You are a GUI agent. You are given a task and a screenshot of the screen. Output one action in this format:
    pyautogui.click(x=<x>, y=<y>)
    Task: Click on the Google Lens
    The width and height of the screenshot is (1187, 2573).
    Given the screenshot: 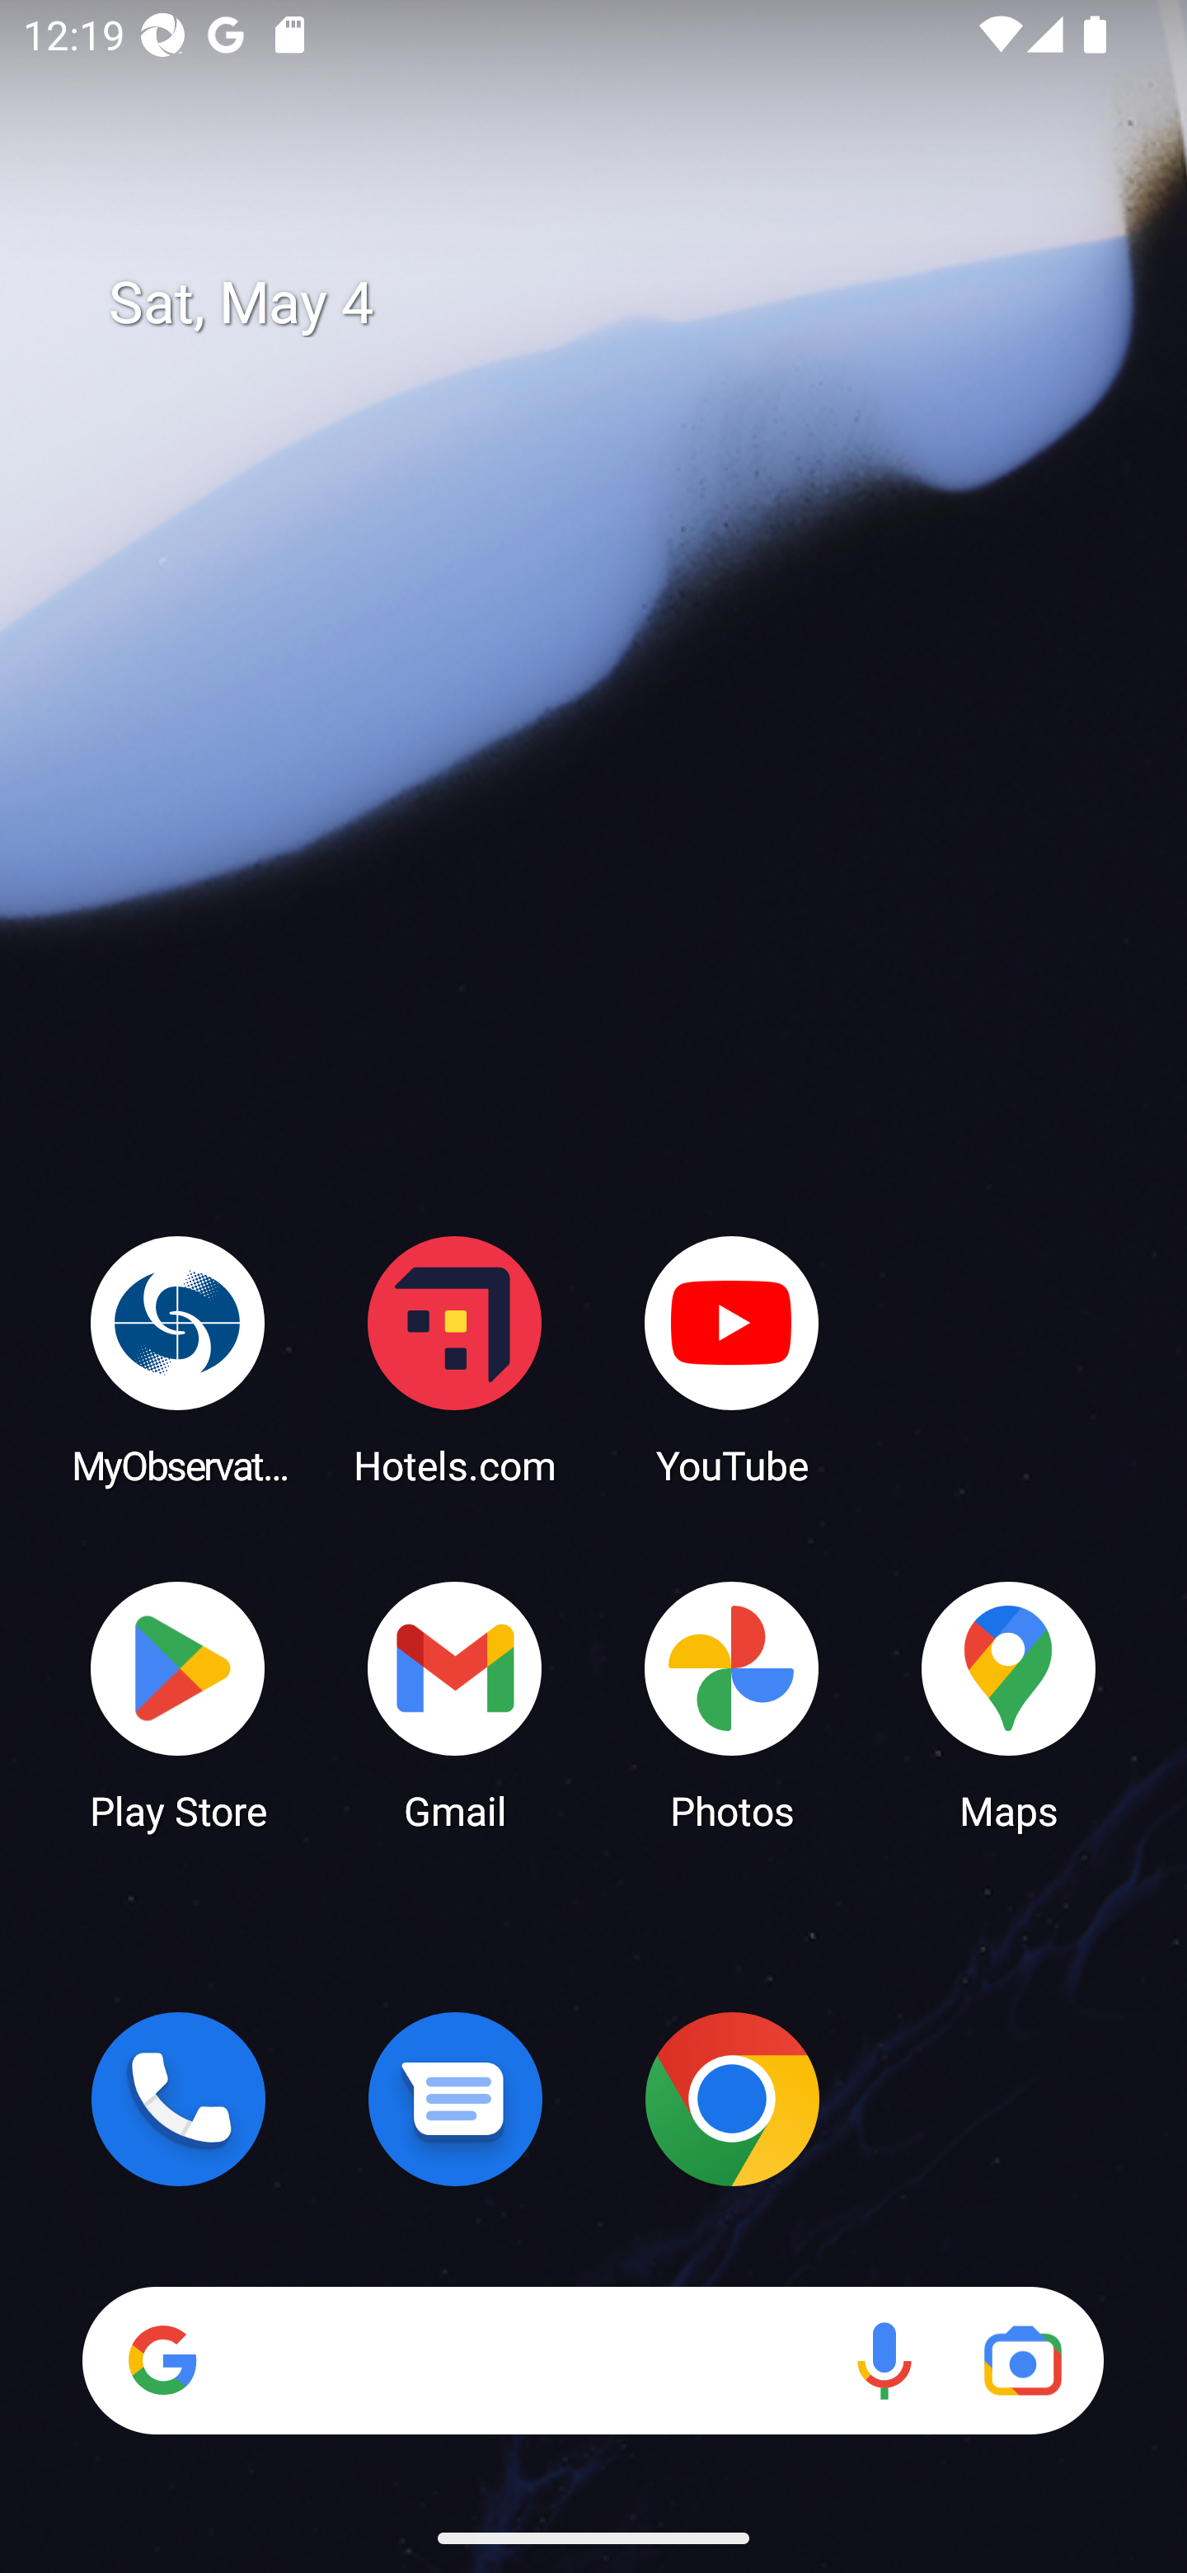 What is the action you would take?
    pyautogui.click(x=1022, y=2360)
    